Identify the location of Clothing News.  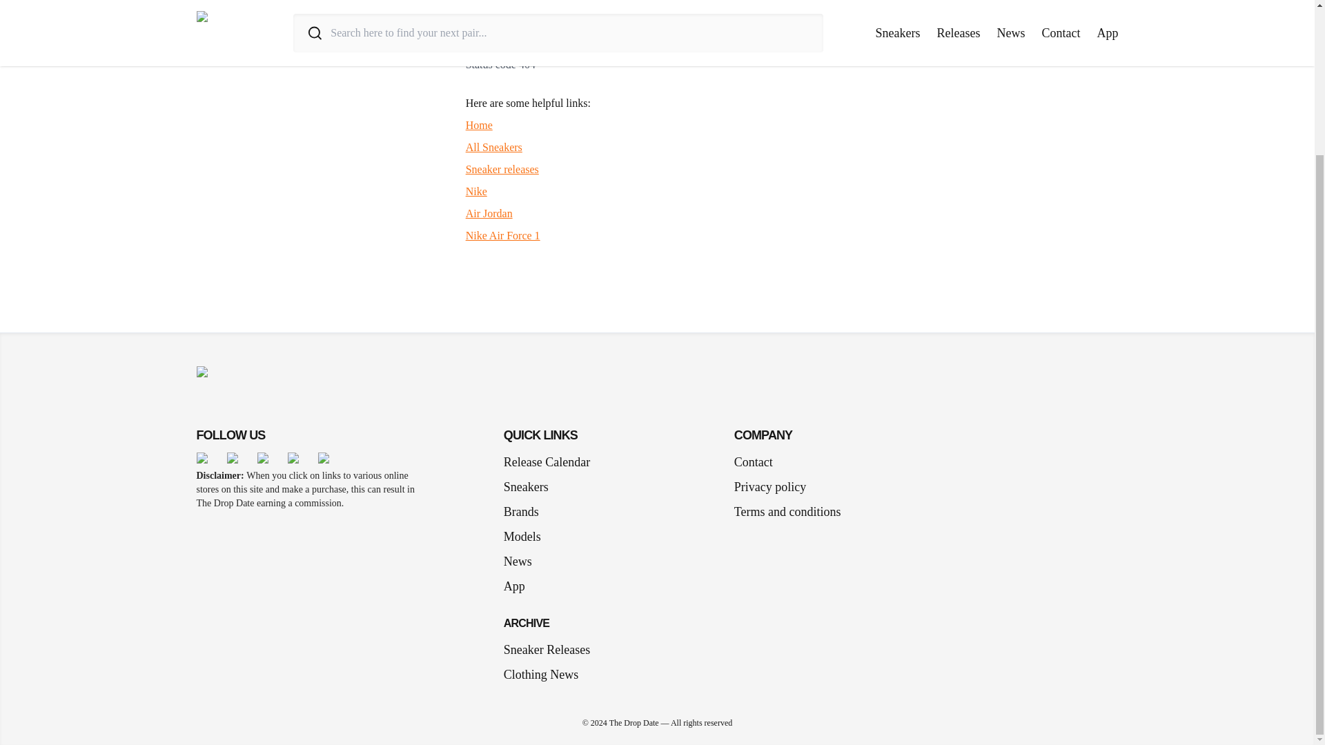
(541, 675).